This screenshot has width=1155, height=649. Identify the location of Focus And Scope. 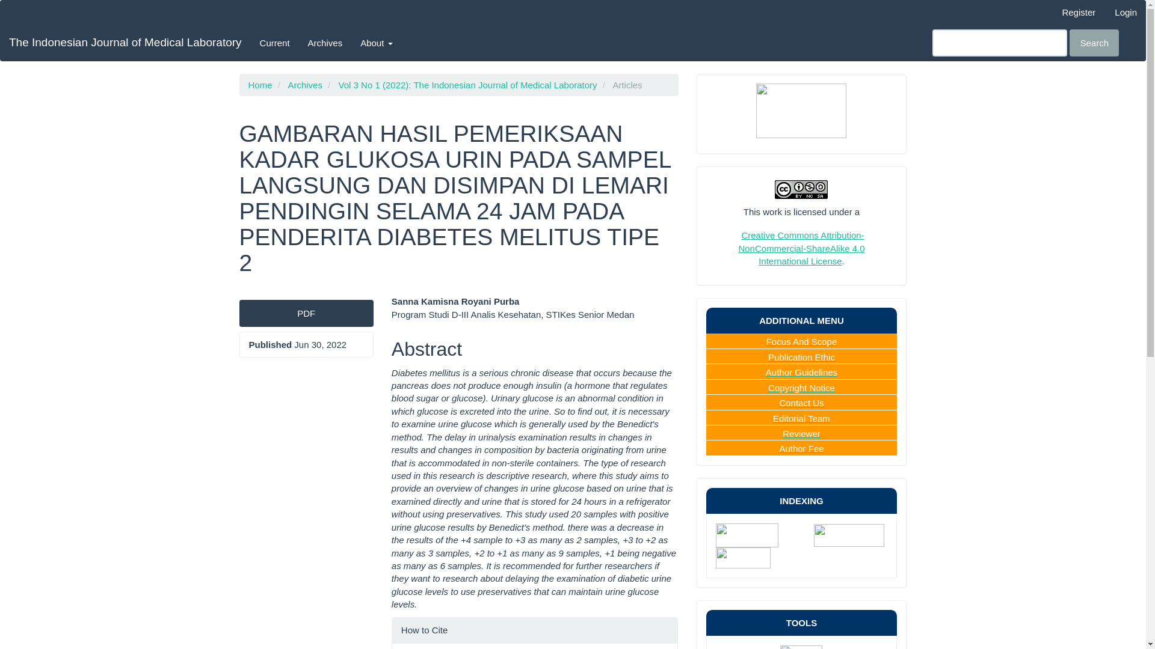
(802, 341).